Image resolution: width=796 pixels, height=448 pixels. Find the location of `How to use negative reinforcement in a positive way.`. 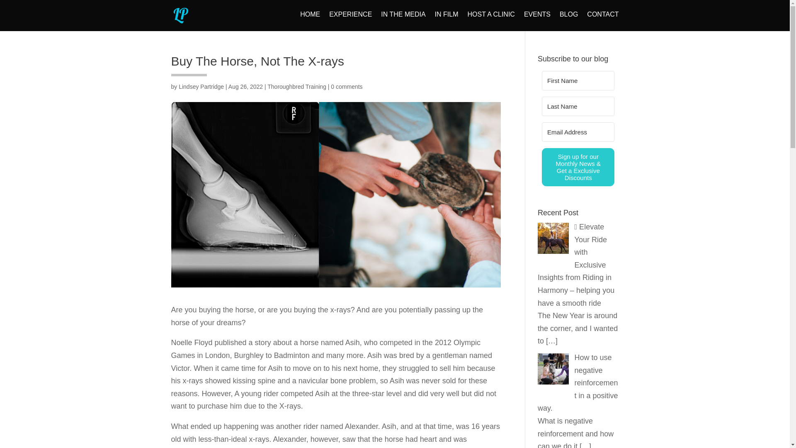

How to use negative reinforcement in a positive way. is located at coordinates (578, 382).